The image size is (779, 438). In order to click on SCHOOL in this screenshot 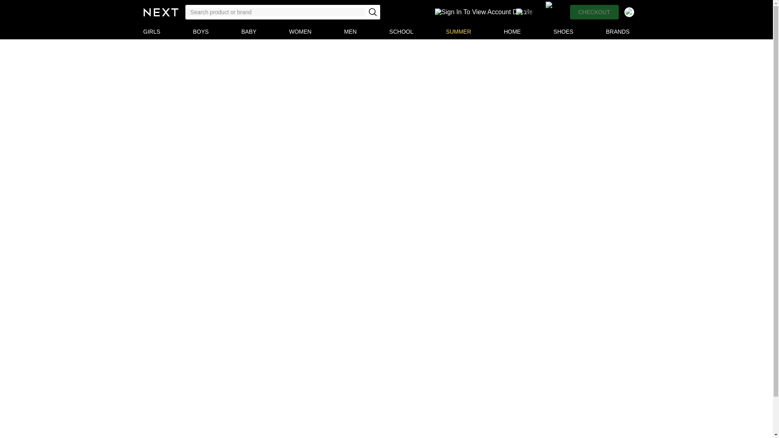, I will do `click(401, 32)`.